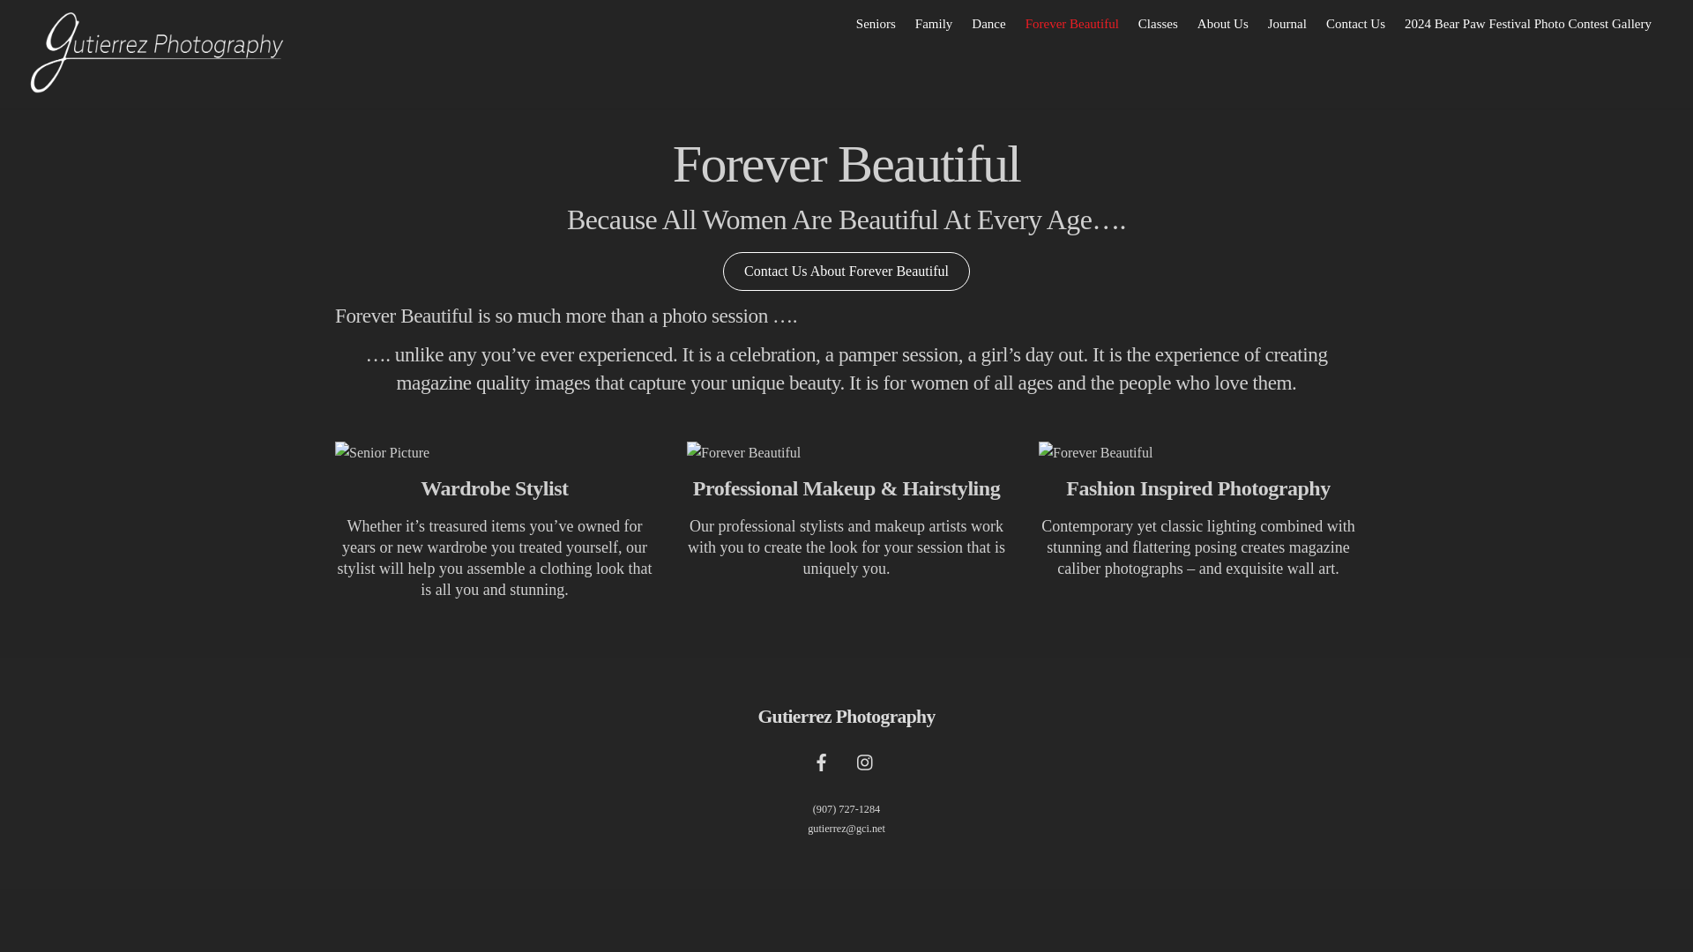 Image resolution: width=1693 pixels, height=952 pixels. What do you see at coordinates (1527, 23) in the screenshot?
I see `2024 Bear Paw Festival Photo Contest Gallery` at bounding box center [1527, 23].